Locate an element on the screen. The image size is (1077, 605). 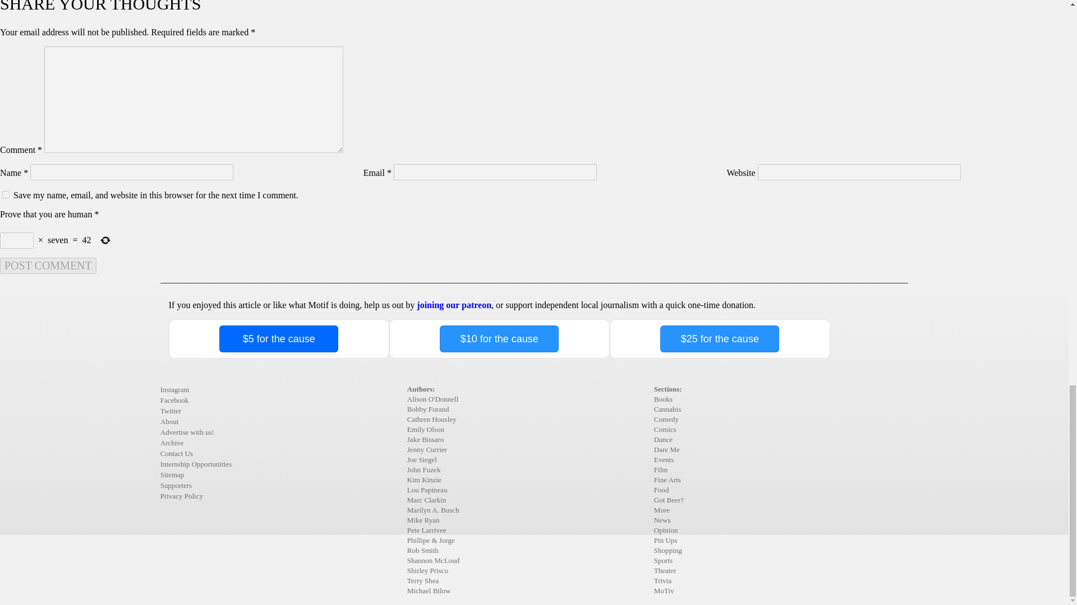
Posts by Jenny Currier is located at coordinates (426, 449).